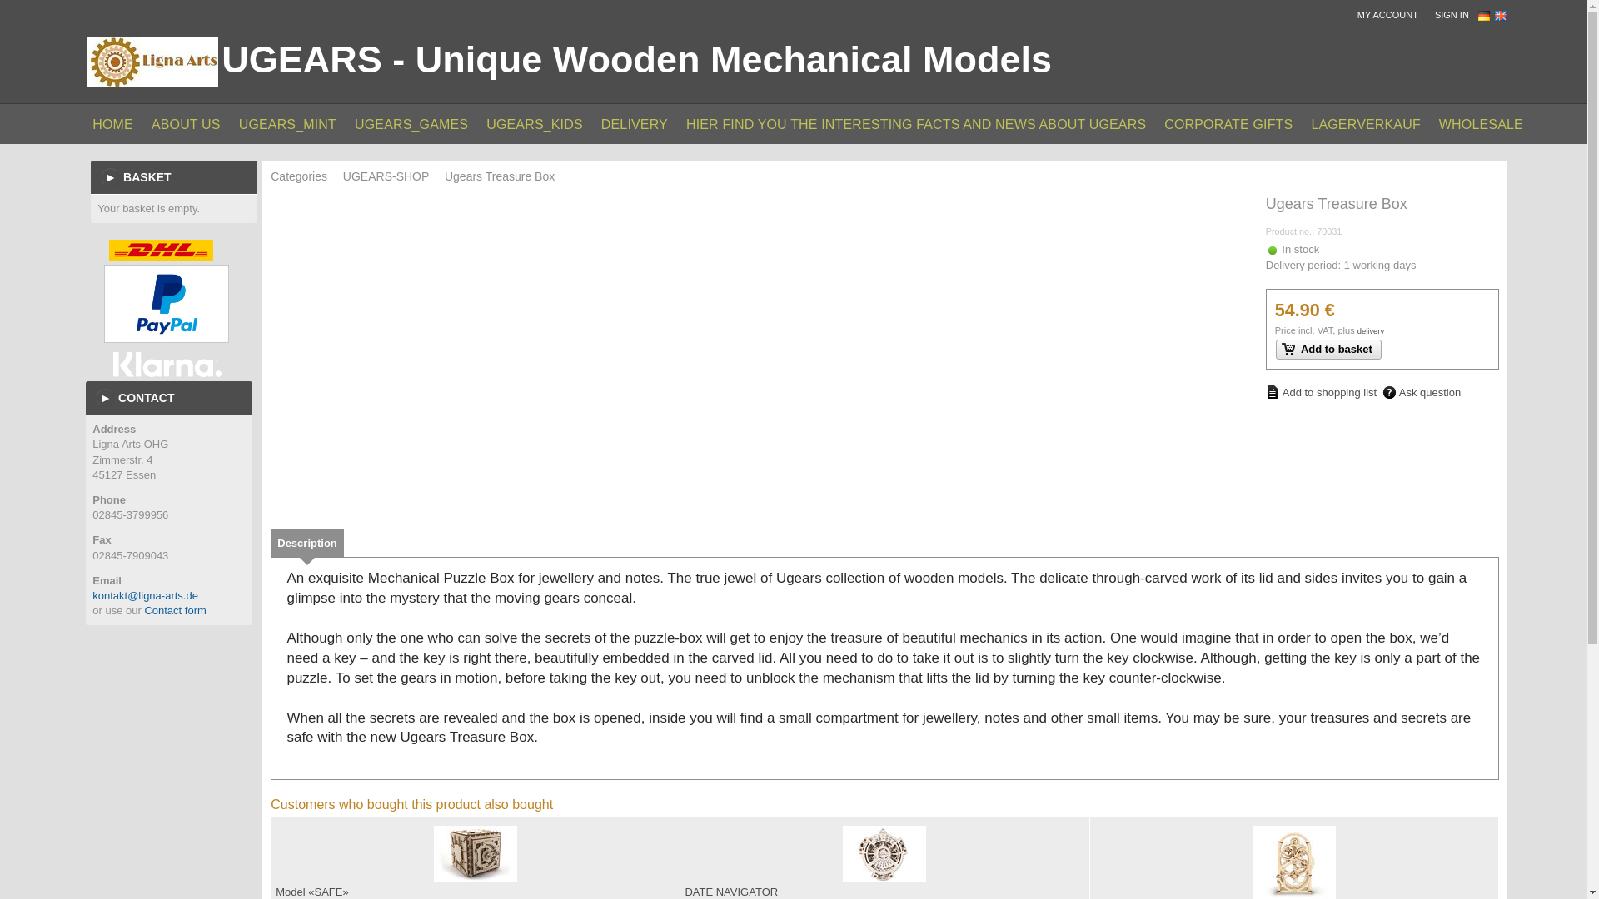 The width and height of the screenshot is (1599, 899). What do you see at coordinates (1422, 393) in the screenshot?
I see `Ask question` at bounding box center [1422, 393].